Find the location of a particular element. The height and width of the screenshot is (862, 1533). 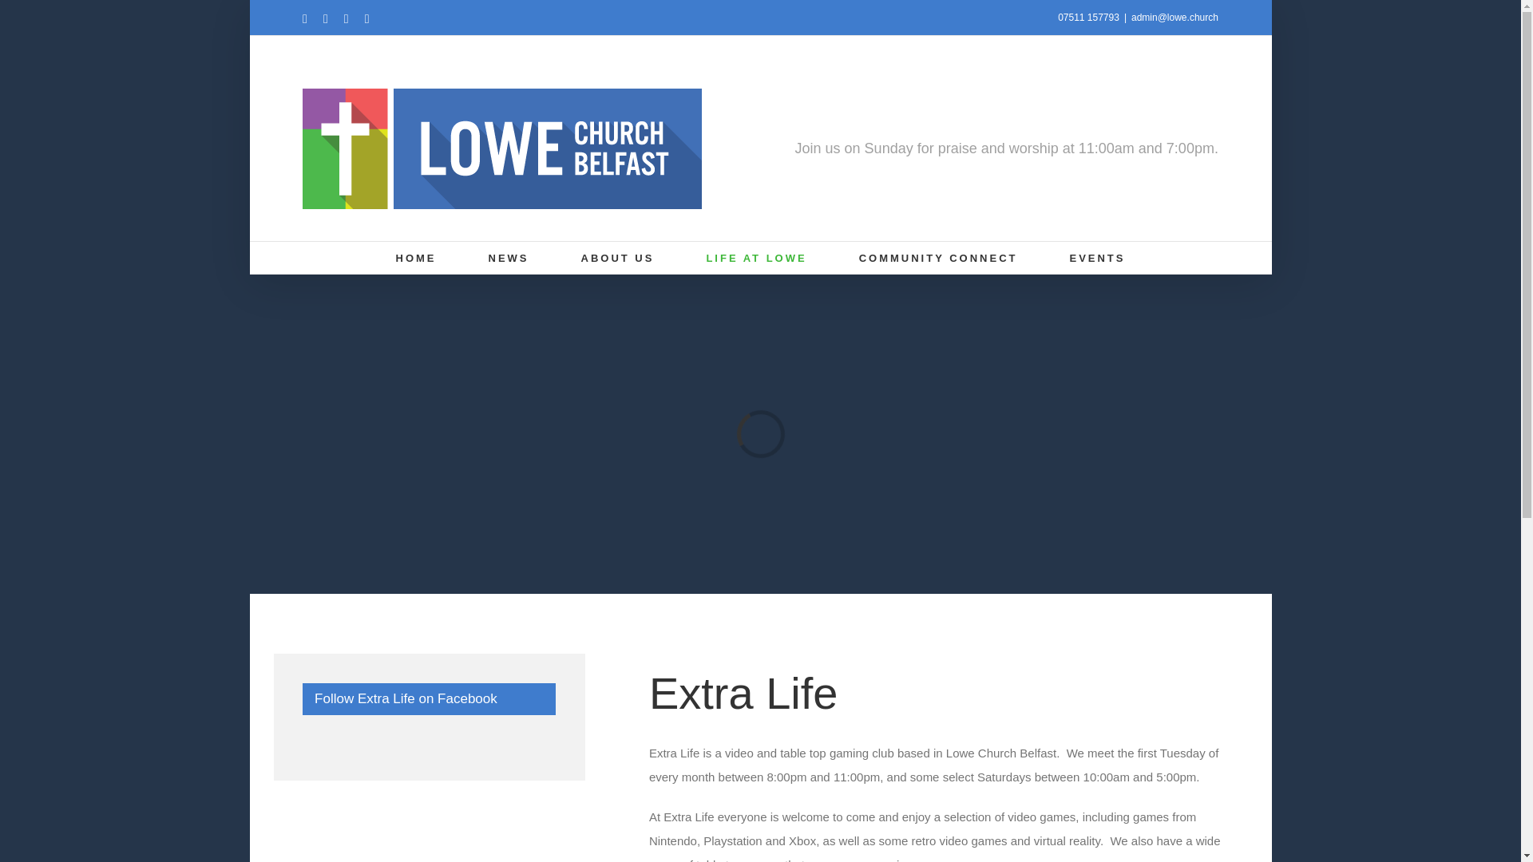

NEWS is located at coordinates (509, 258).